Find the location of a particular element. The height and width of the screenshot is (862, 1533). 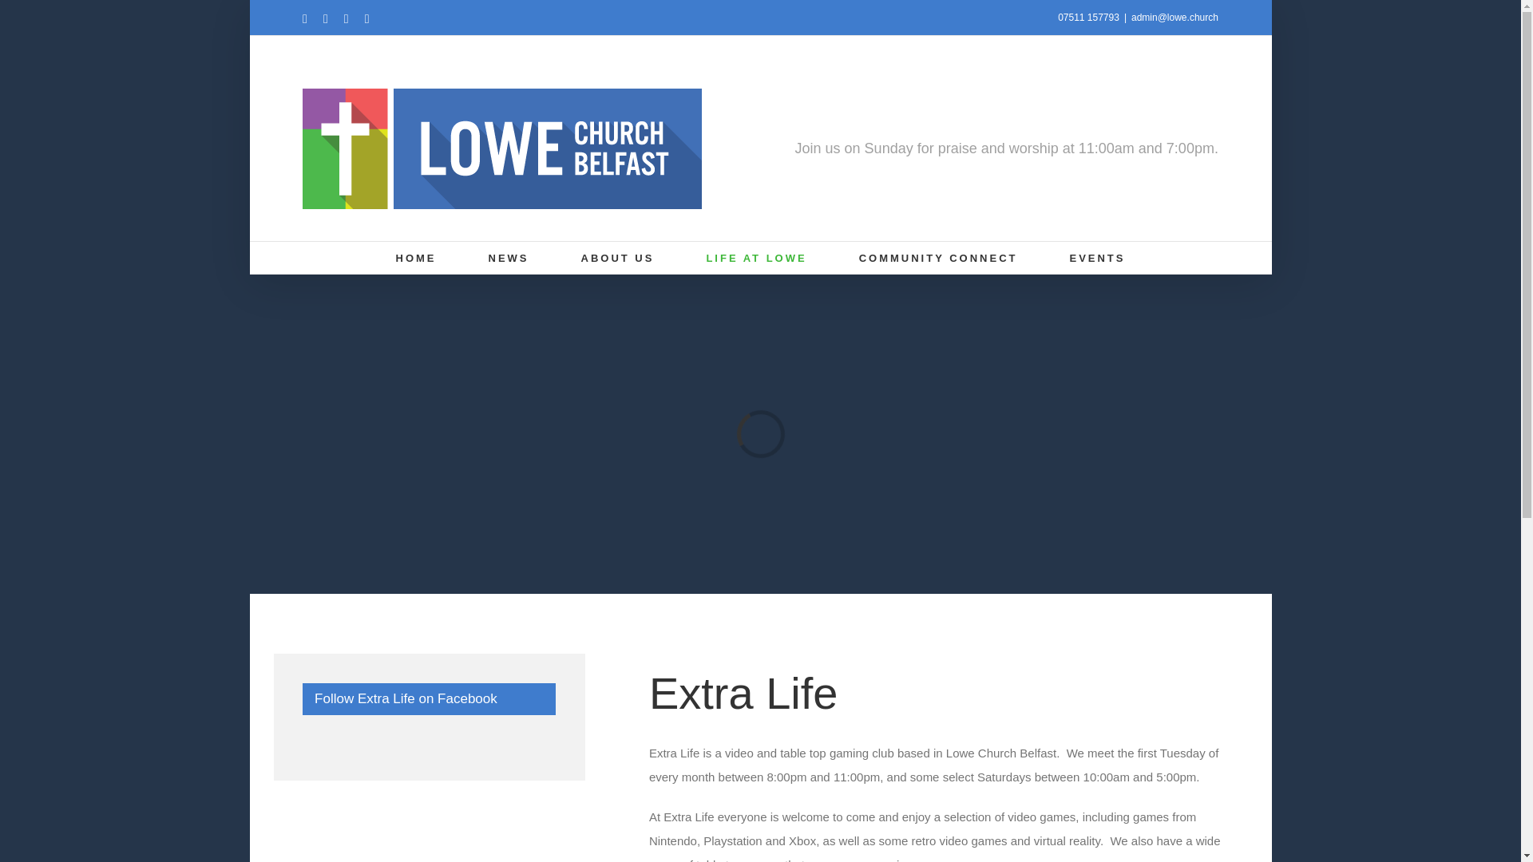

NEWS is located at coordinates (509, 258).